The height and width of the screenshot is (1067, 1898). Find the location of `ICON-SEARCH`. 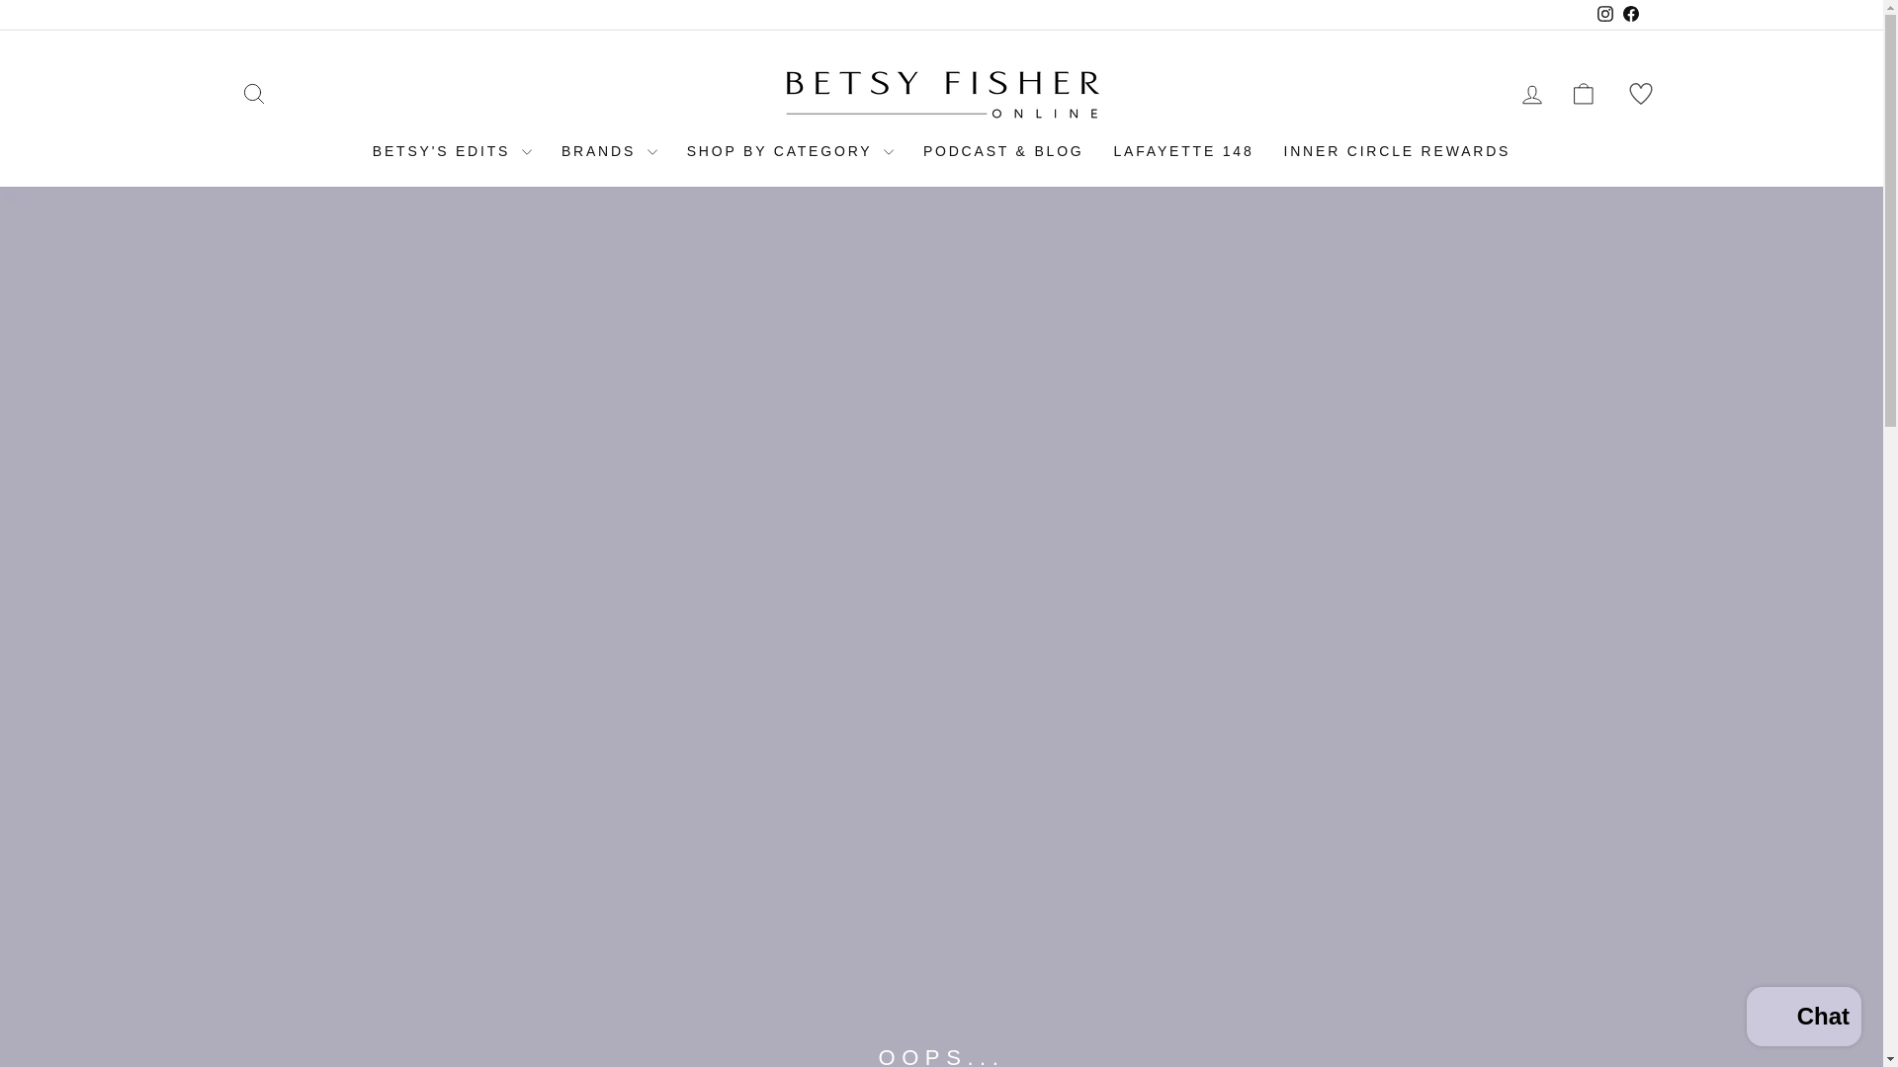

ICON-SEARCH is located at coordinates (253, 94).